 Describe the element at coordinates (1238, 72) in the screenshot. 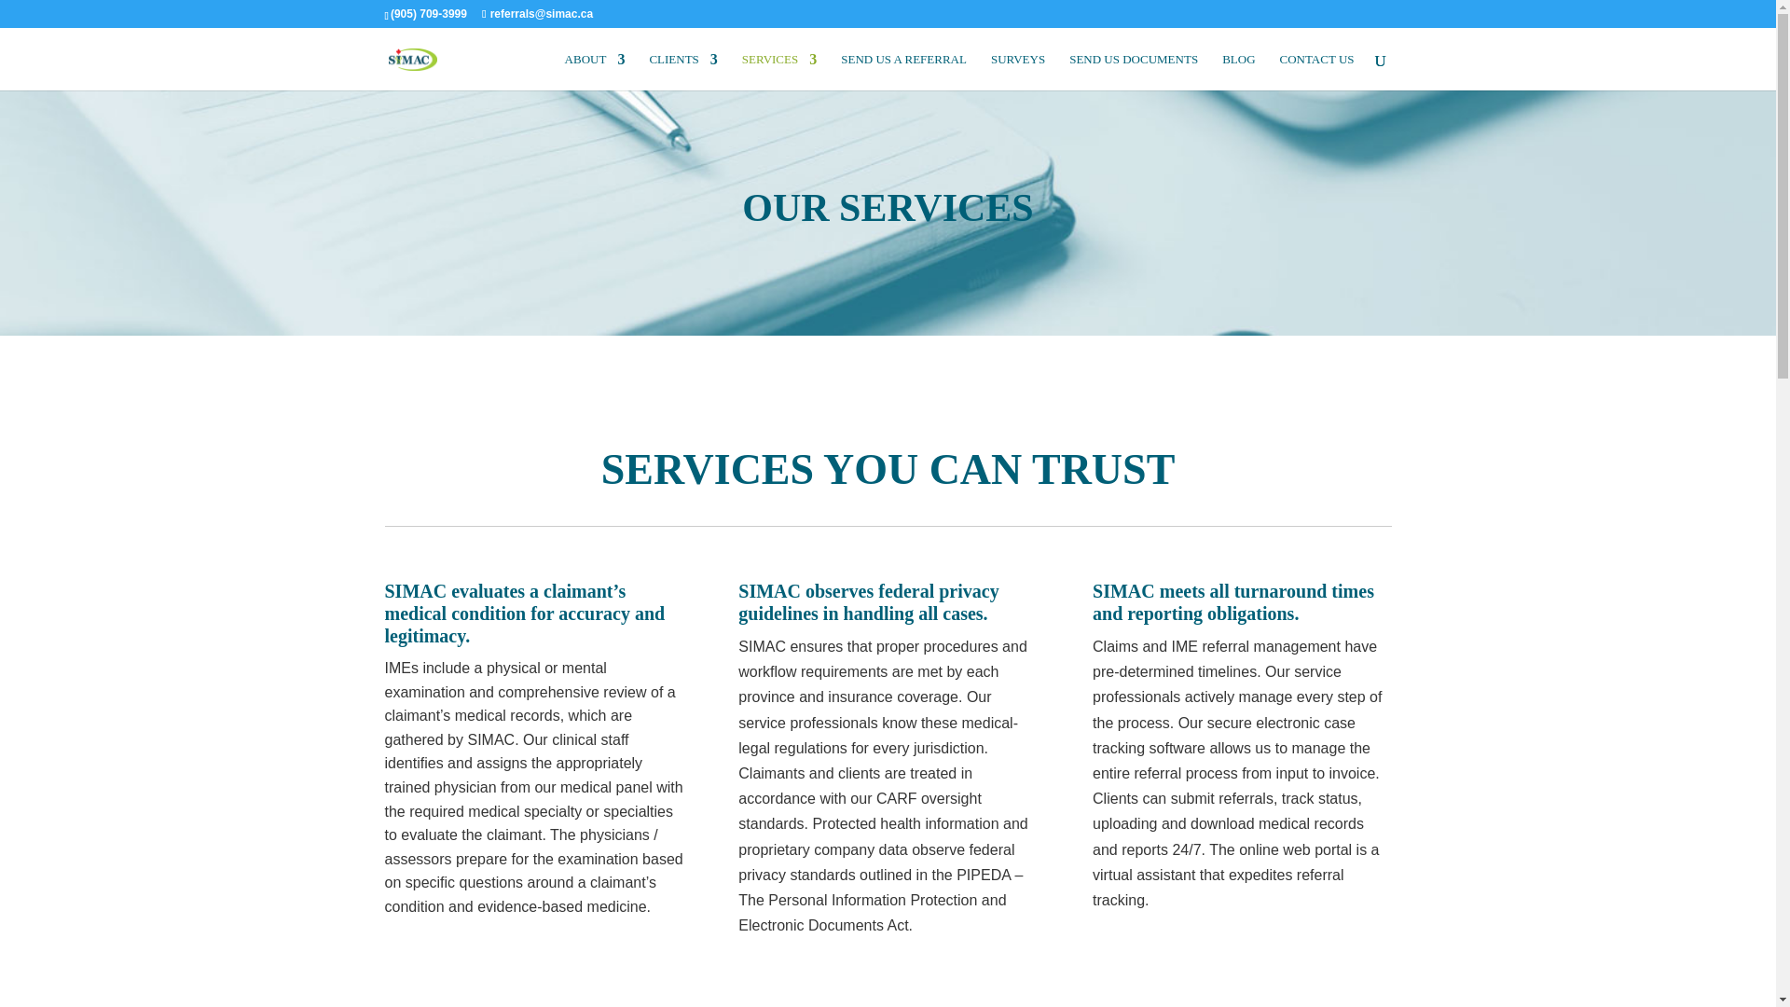

I see `BLOG` at that location.